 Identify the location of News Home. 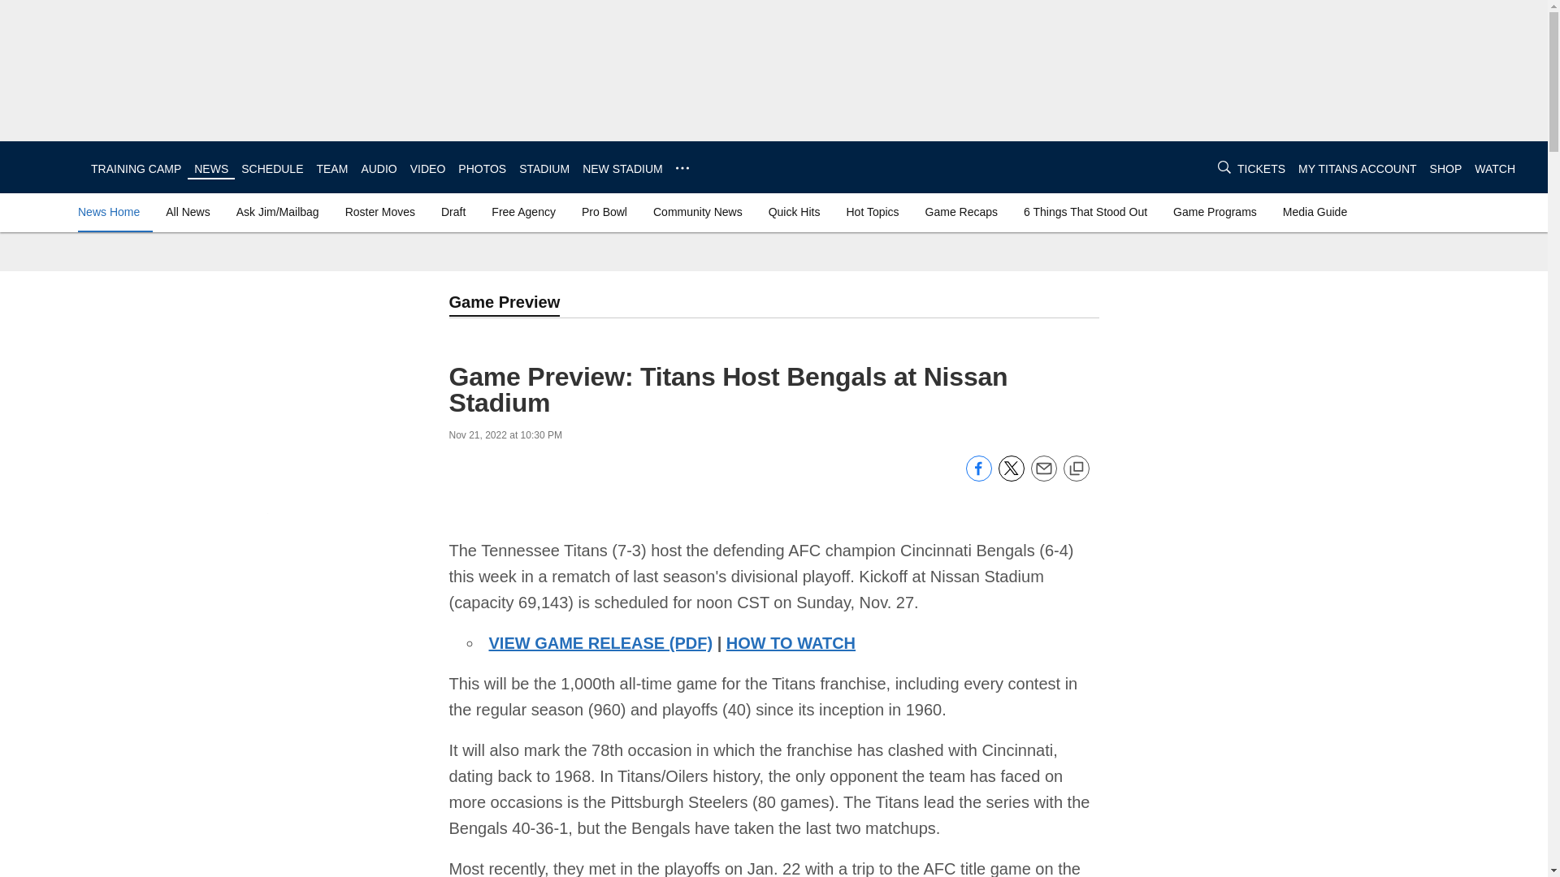
(112, 211).